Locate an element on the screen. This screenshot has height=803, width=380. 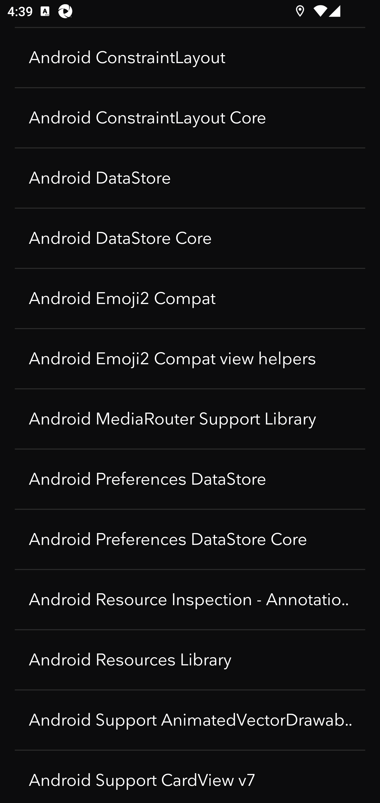
Android Emoji2 Compat is located at coordinates (190, 298).